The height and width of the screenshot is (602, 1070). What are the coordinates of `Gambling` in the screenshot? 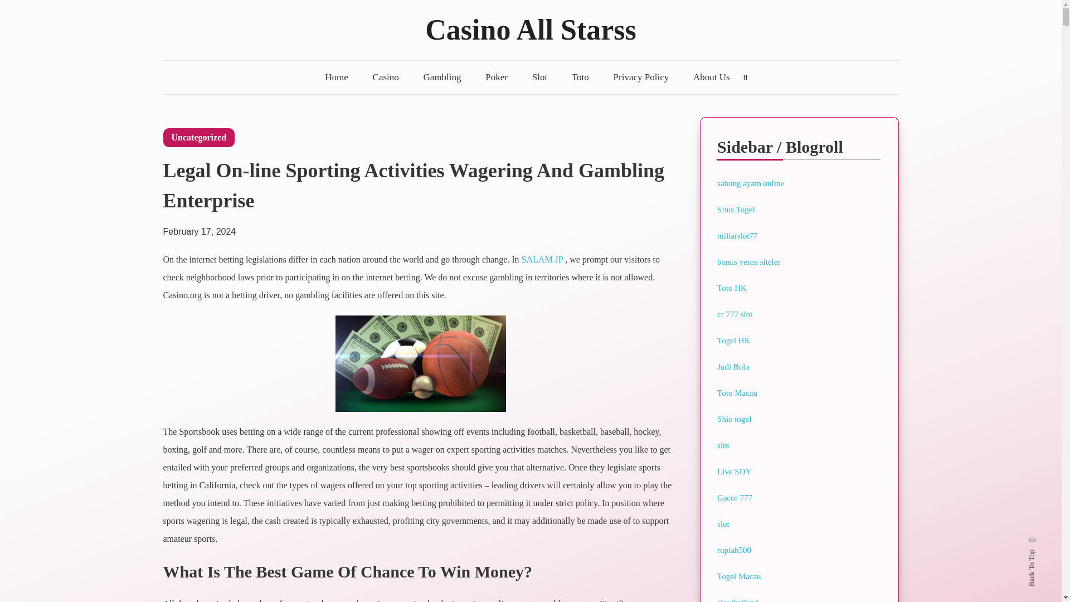 It's located at (442, 77).